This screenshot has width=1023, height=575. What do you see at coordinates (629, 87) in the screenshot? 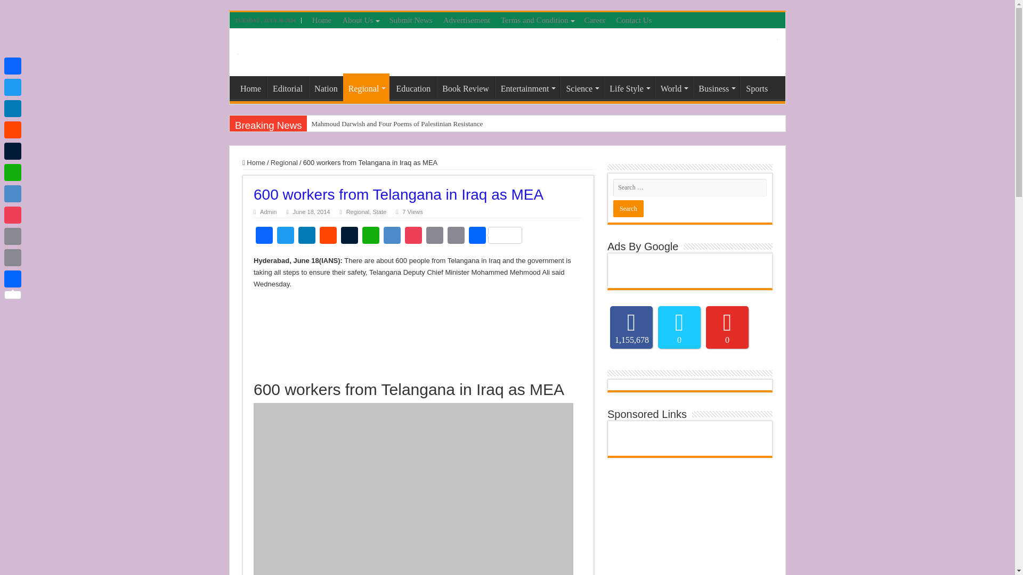
I see `Life Style` at bounding box center [629, 87].